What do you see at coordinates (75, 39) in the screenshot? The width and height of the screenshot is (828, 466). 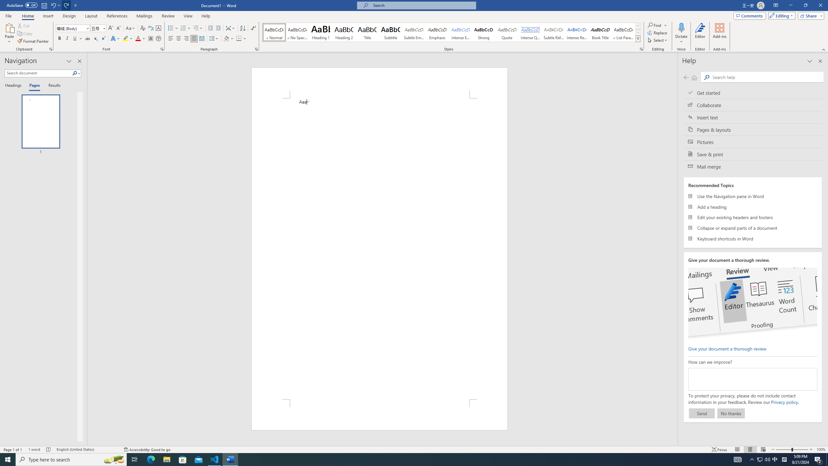 I see `Underline` at bounding box center [75, 39].